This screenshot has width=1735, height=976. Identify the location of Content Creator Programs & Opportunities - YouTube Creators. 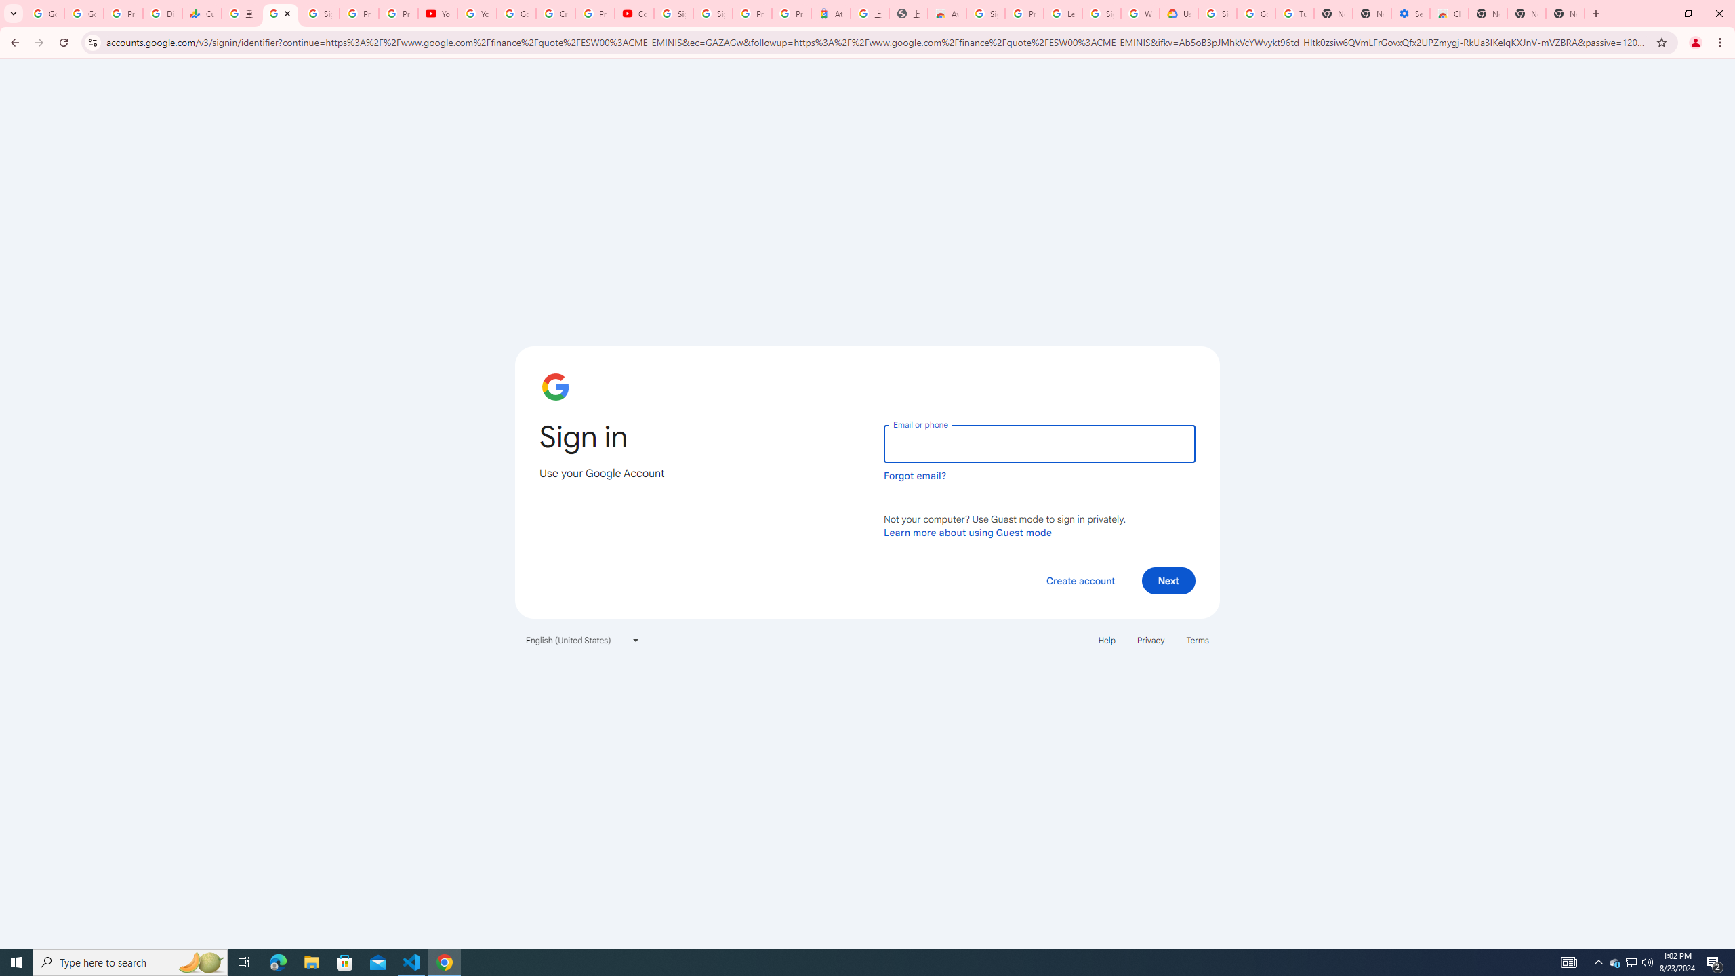
(634, 14).